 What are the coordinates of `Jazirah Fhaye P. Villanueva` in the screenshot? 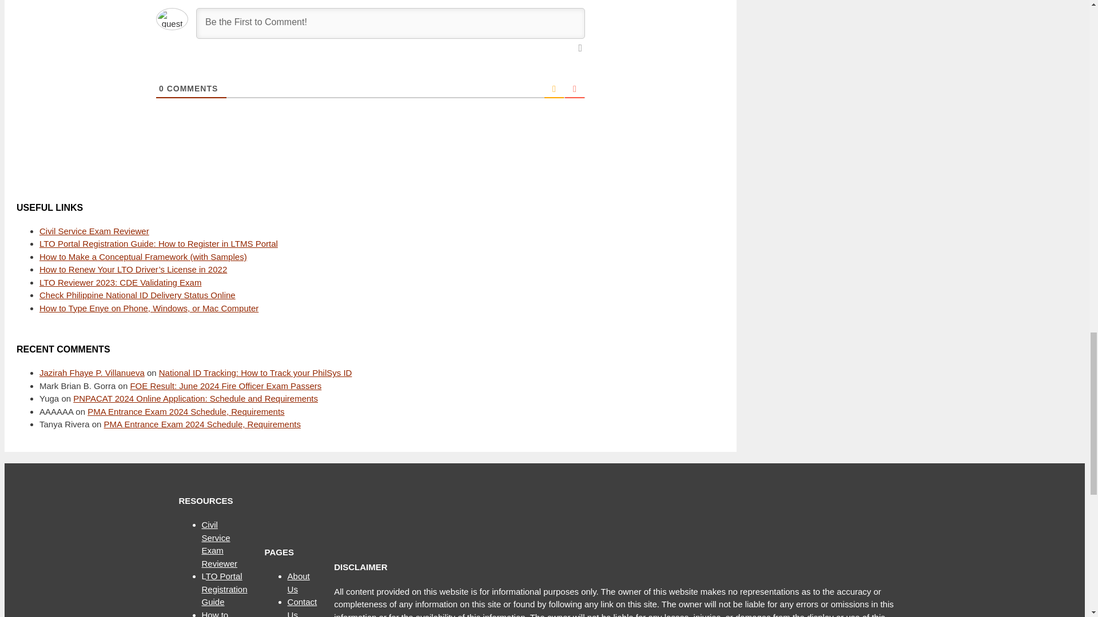 It's located at (92, 372).